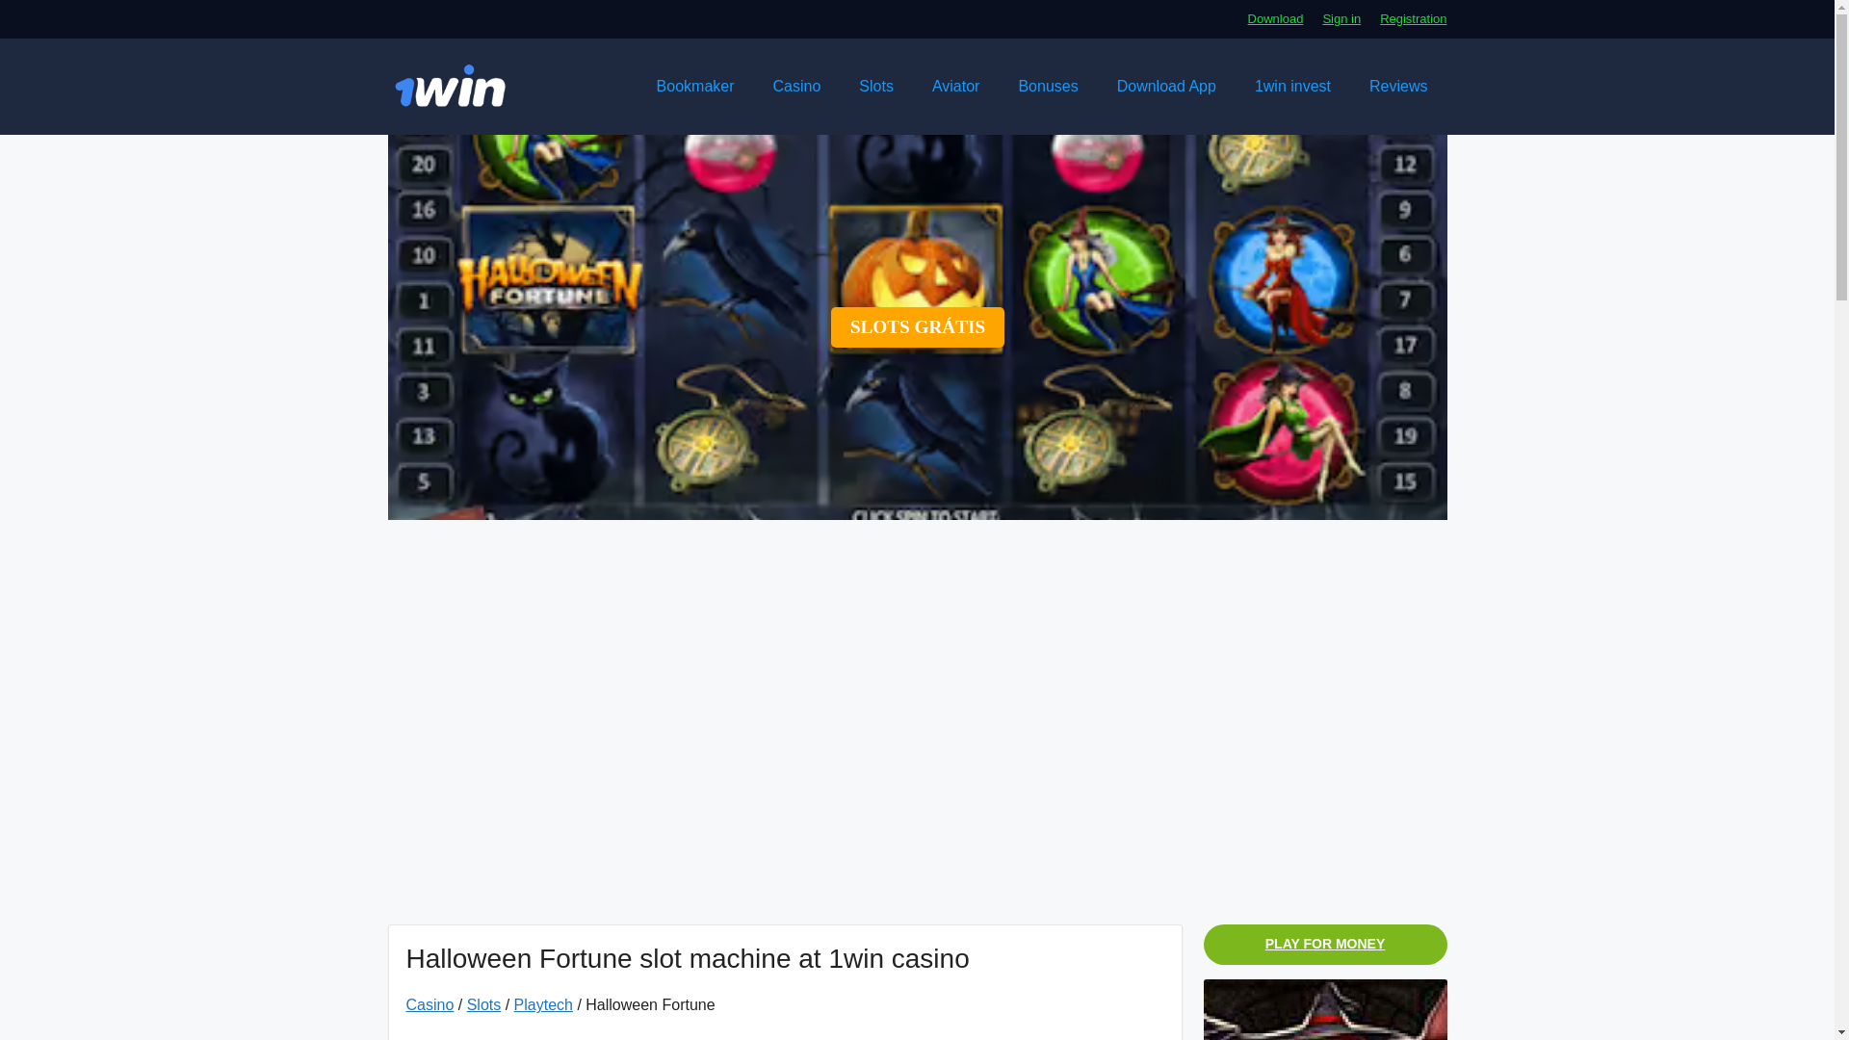 This screenshot has width=1849, height=1040. Describe the element at coordinates (797, 87) in the screenshot. I see `Casino` at that location.